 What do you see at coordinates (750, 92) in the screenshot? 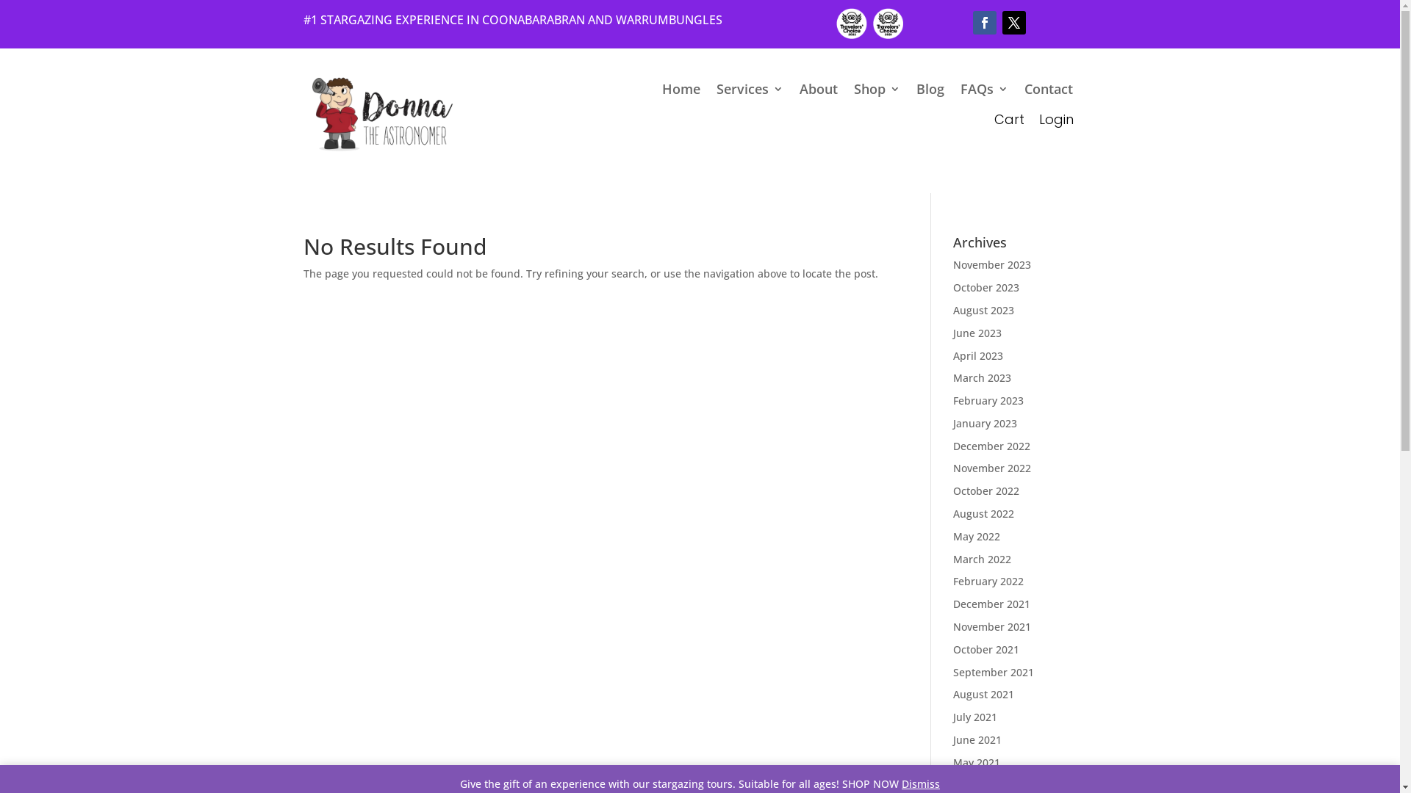
I see `Services` at bounding box center [750, 92].